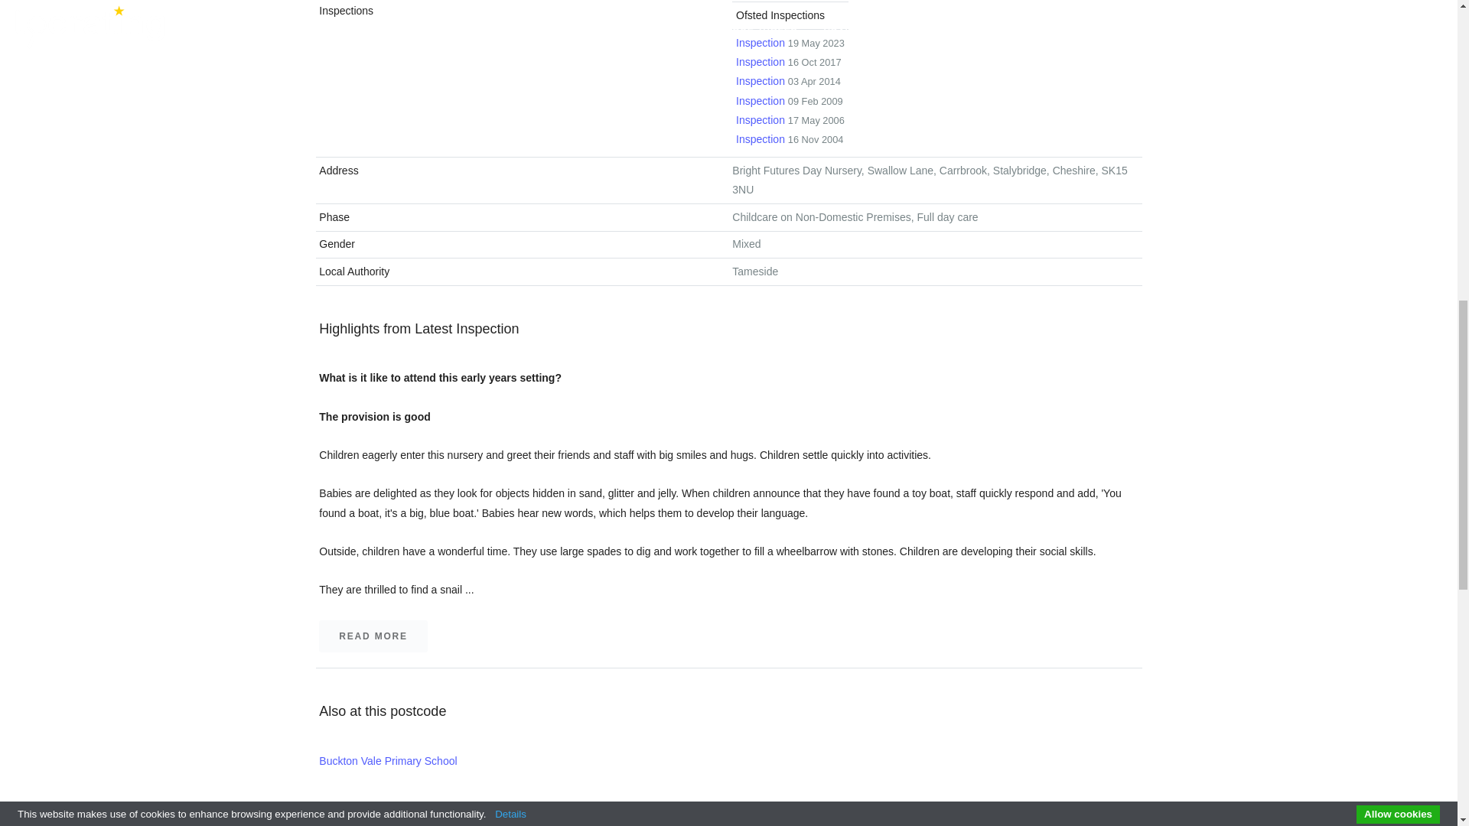 The image size is (1469, 826). Describe the element at coordinates (790, 139) in the screenshot. I see `Inspection 19 May 2023` at that location.